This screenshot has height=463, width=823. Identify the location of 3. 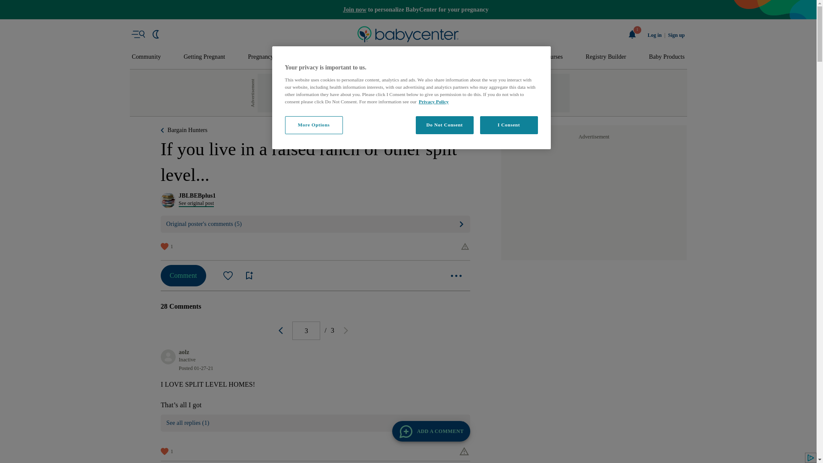
(306, 330).